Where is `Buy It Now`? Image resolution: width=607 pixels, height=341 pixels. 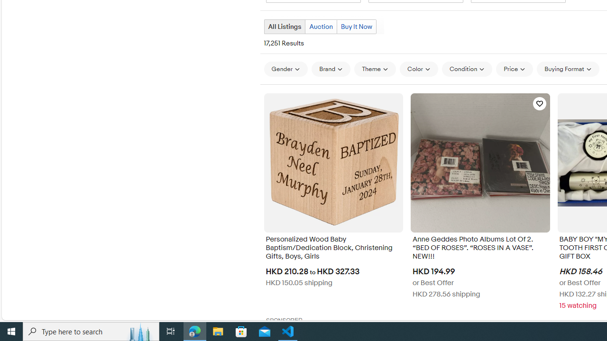 Buy It Now is located at coordinates (356, 27).